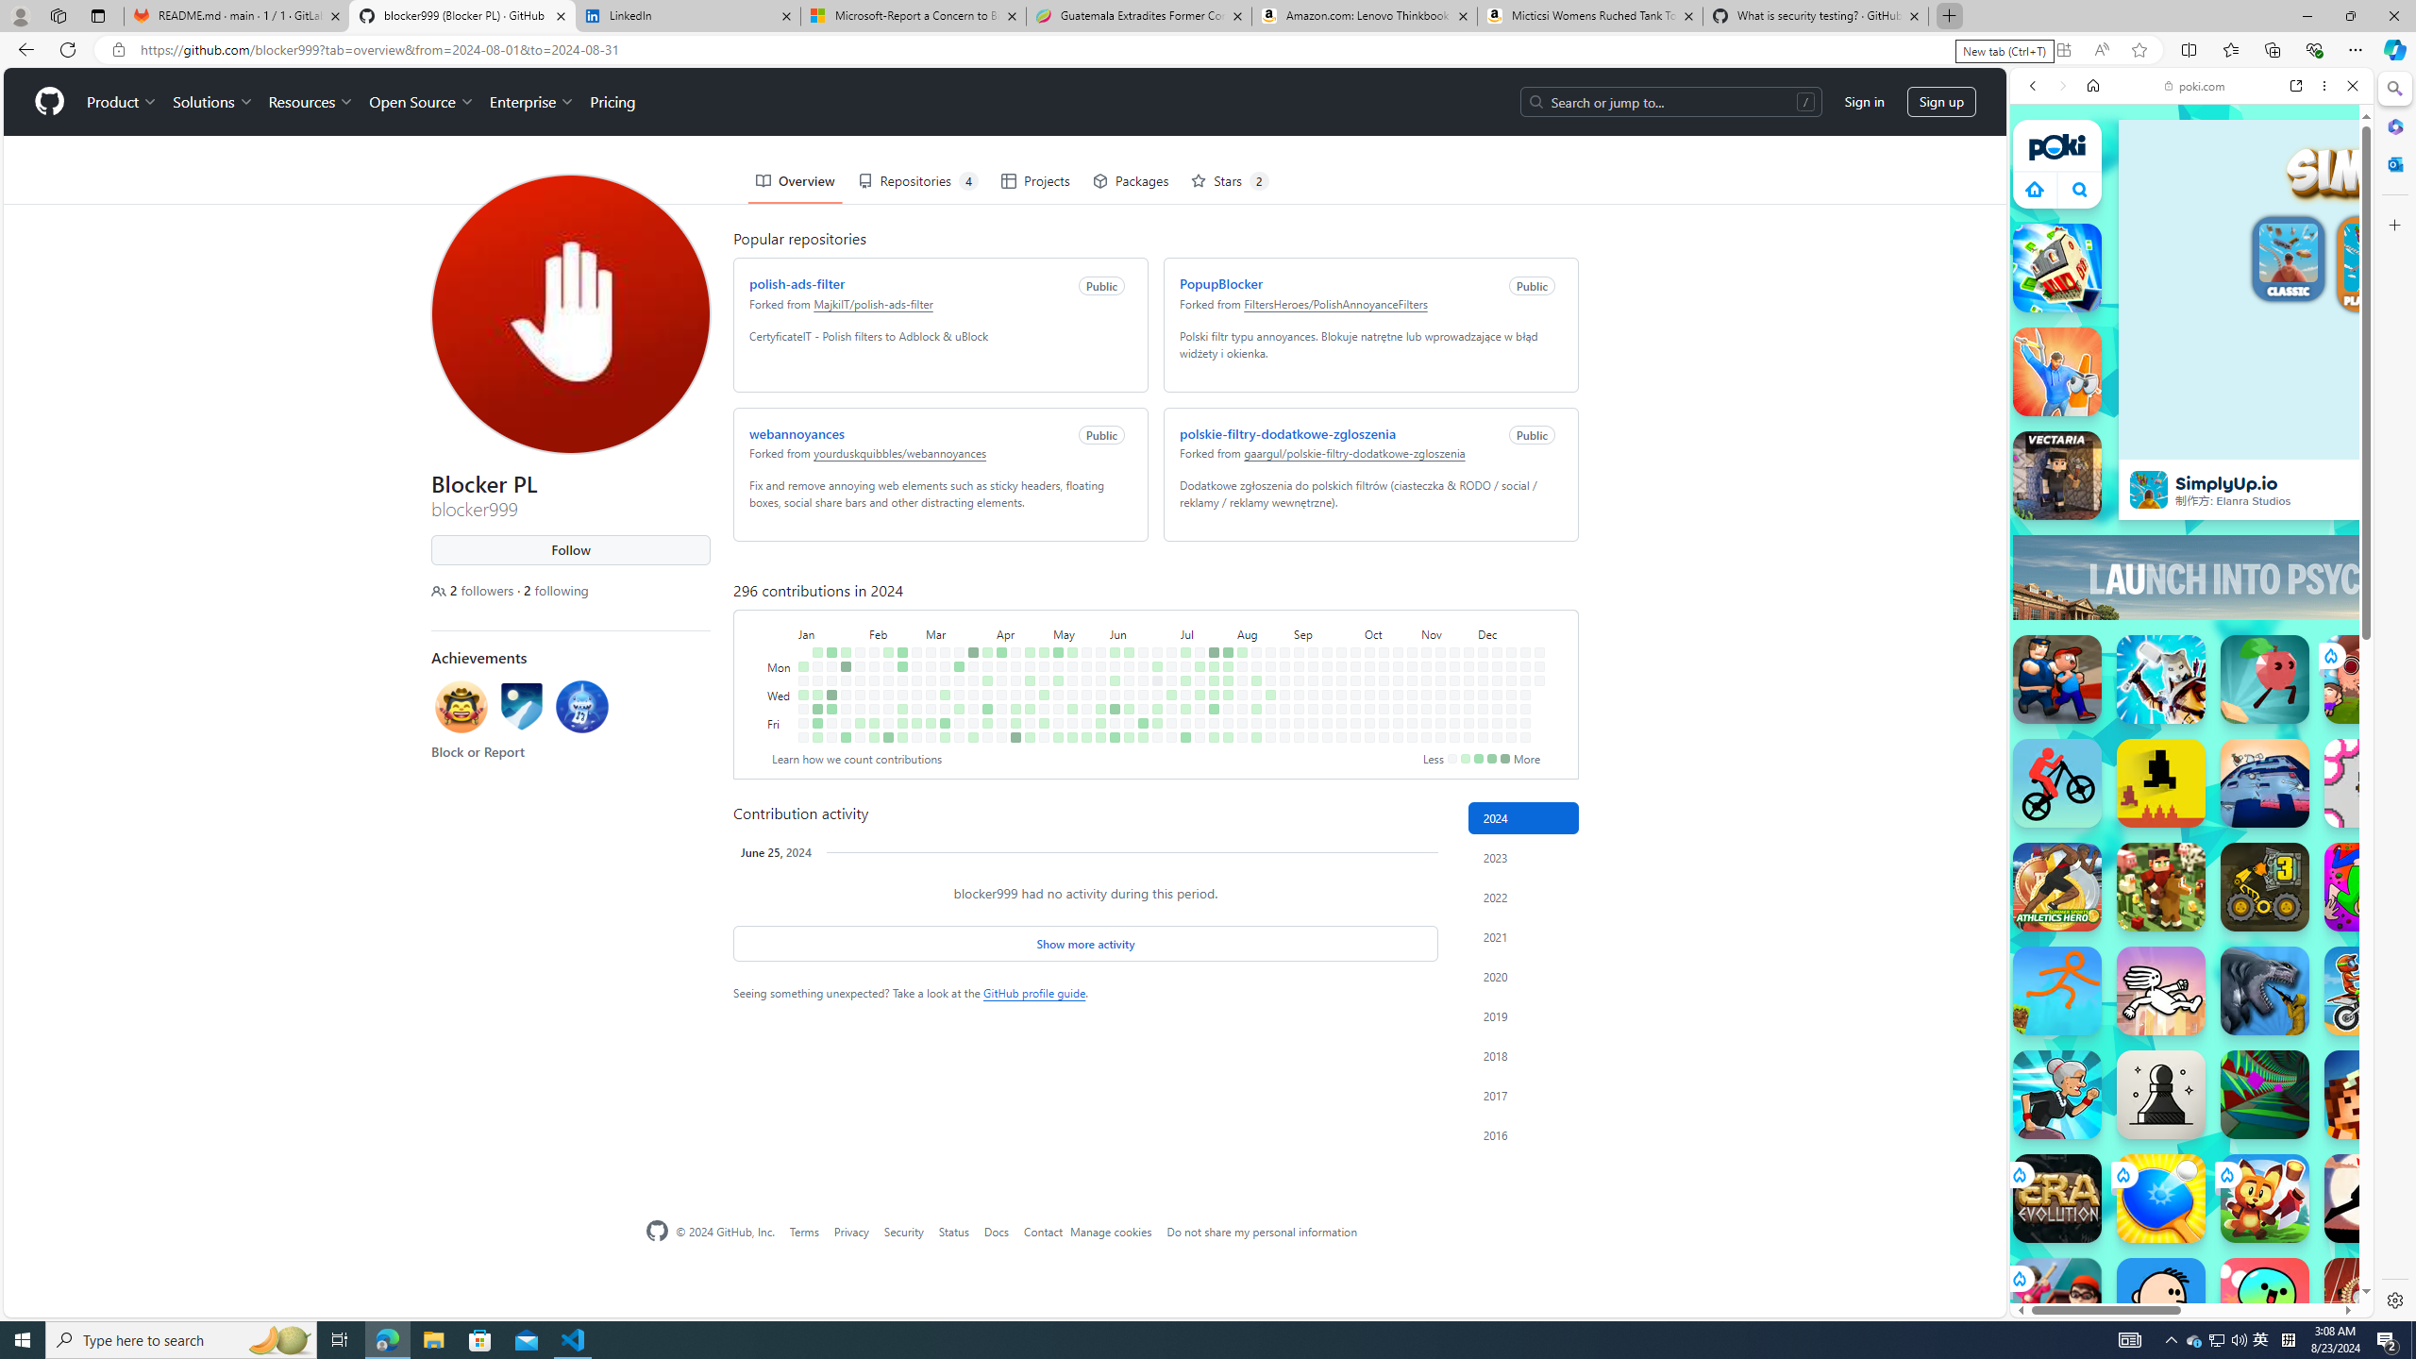 This screenshot has height=1359, width=2416. Describe the element at coordinates (1214, 738) in the screenshot. I see `1 contribution on July 27th.` at that location.